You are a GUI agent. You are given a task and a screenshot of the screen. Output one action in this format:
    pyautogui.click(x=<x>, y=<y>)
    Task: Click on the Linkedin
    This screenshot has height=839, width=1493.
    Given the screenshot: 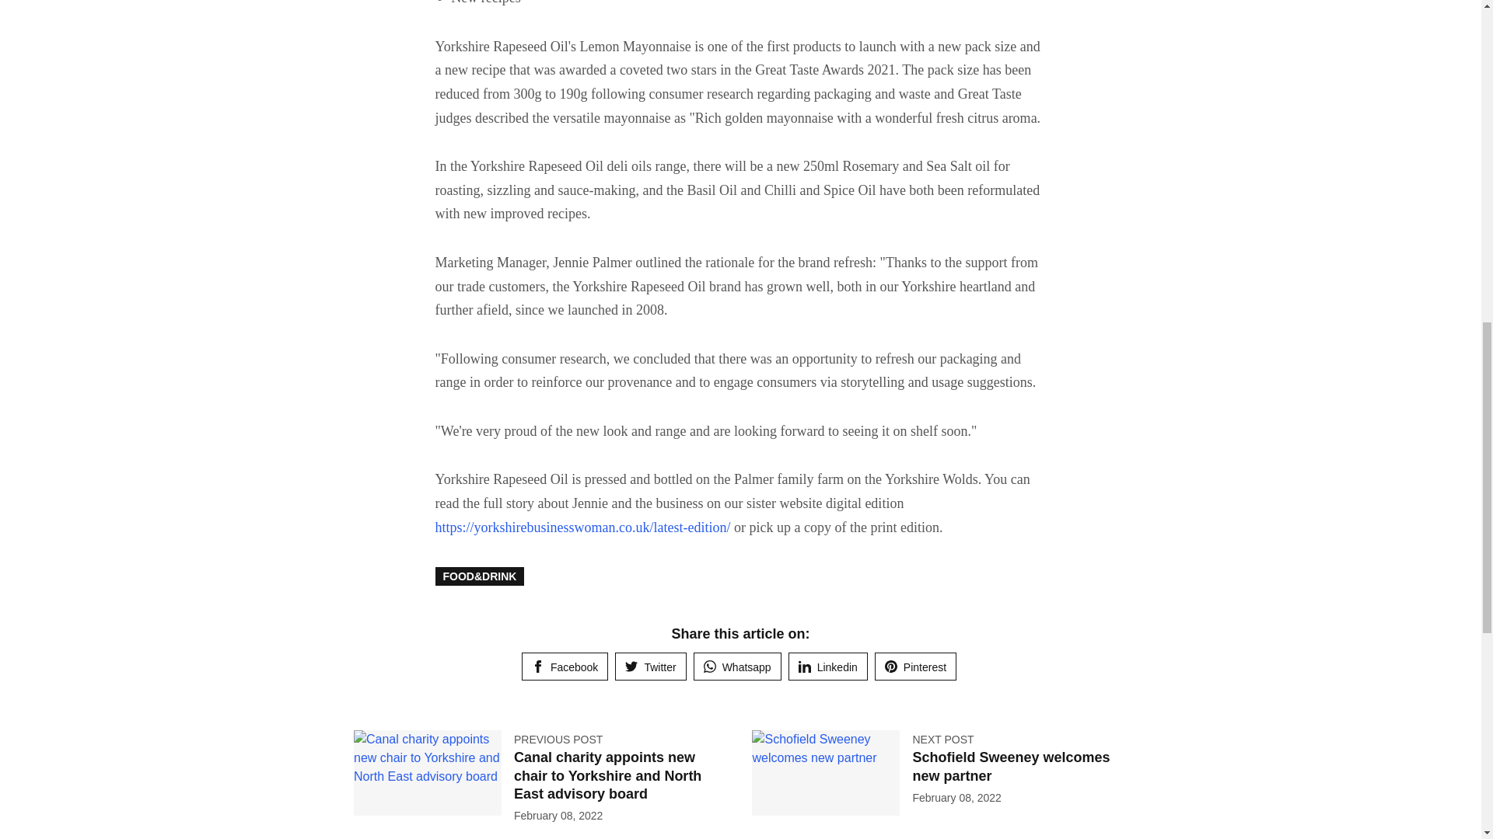 What is the action you would take?
    pyautogui.click(x=827, y=667)
    